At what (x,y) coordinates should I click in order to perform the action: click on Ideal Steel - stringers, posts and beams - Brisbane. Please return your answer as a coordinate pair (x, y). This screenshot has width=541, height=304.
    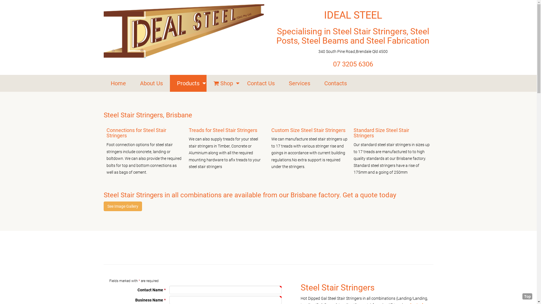
    Looking at the image, I should click on (184, 31).